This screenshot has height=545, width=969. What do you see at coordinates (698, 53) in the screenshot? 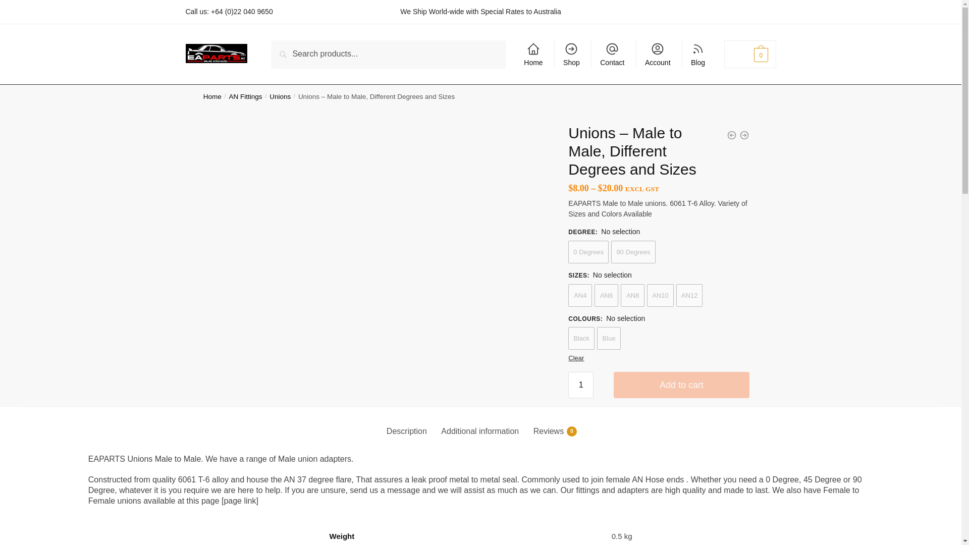
I see `Blog` at bounding box center [698, 53].